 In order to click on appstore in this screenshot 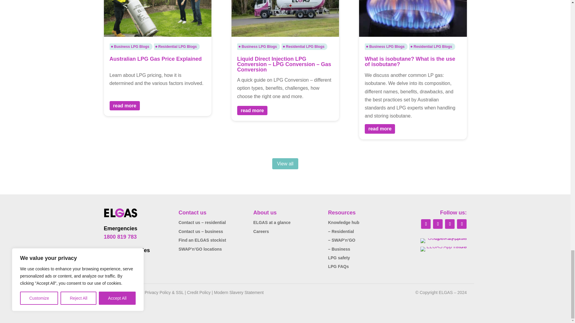, I will do `click(443, 249)`.